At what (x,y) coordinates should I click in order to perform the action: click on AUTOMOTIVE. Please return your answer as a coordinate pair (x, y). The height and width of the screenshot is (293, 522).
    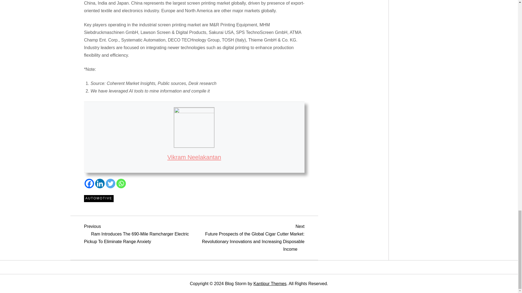
    Looking at the image, I should click on (99, 199).